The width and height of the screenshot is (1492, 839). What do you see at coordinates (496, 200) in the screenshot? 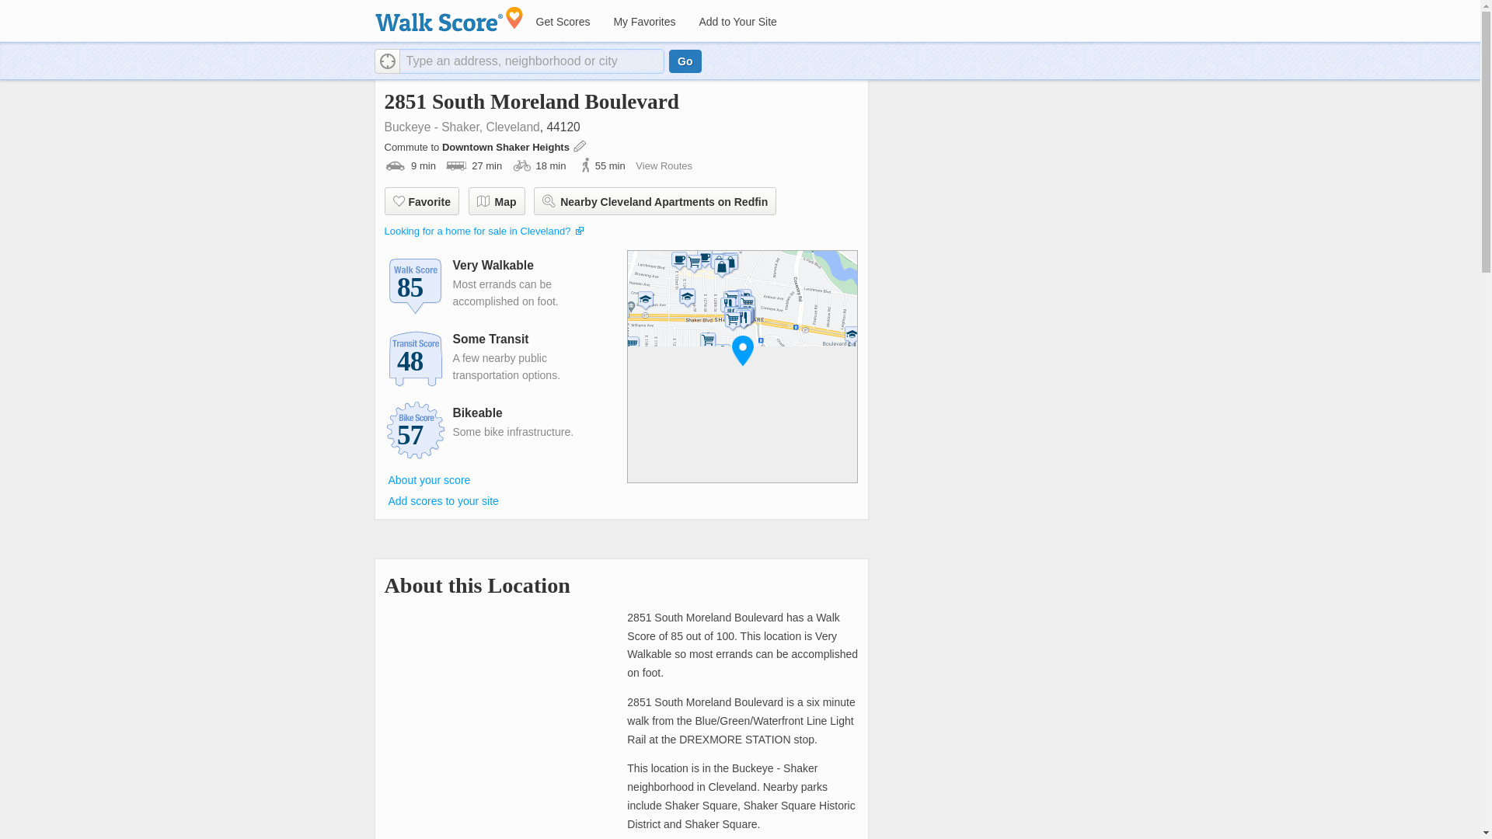
I see `Map` at bounding box center [496, 200].